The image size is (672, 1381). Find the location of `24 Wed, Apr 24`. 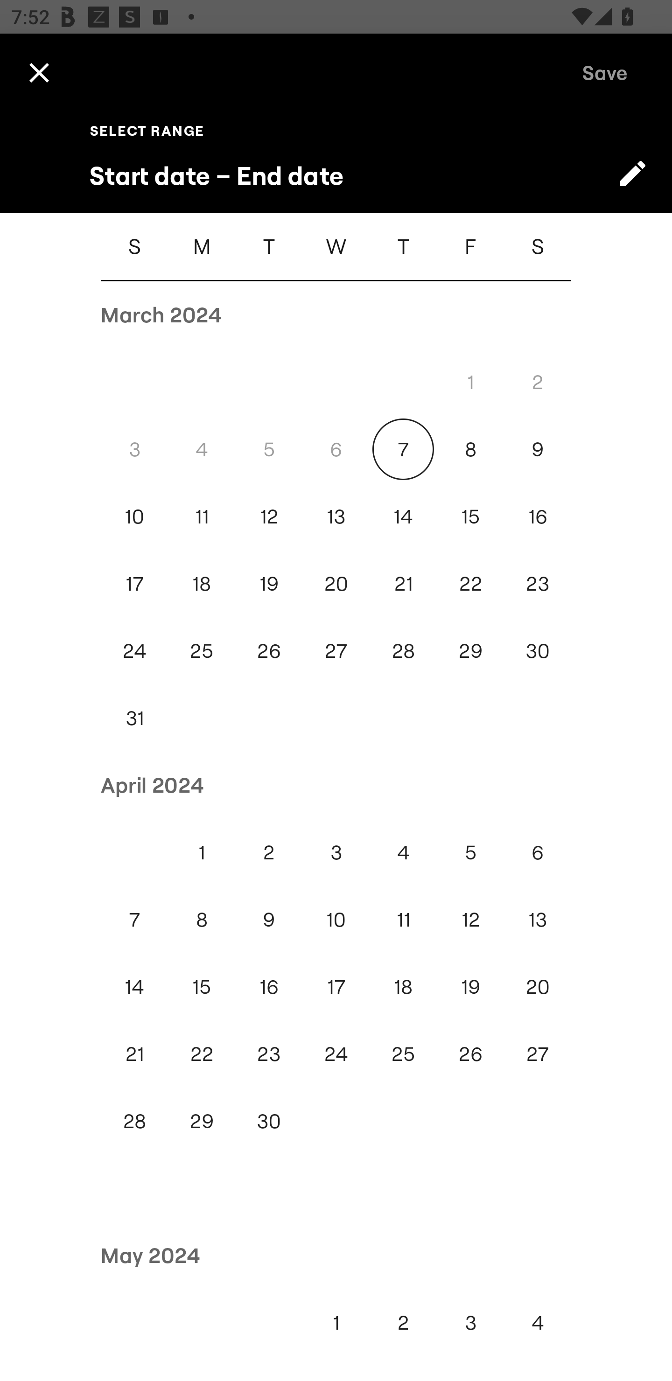

24 Wed, Apr 24 is located at coordinates (336, 1054).